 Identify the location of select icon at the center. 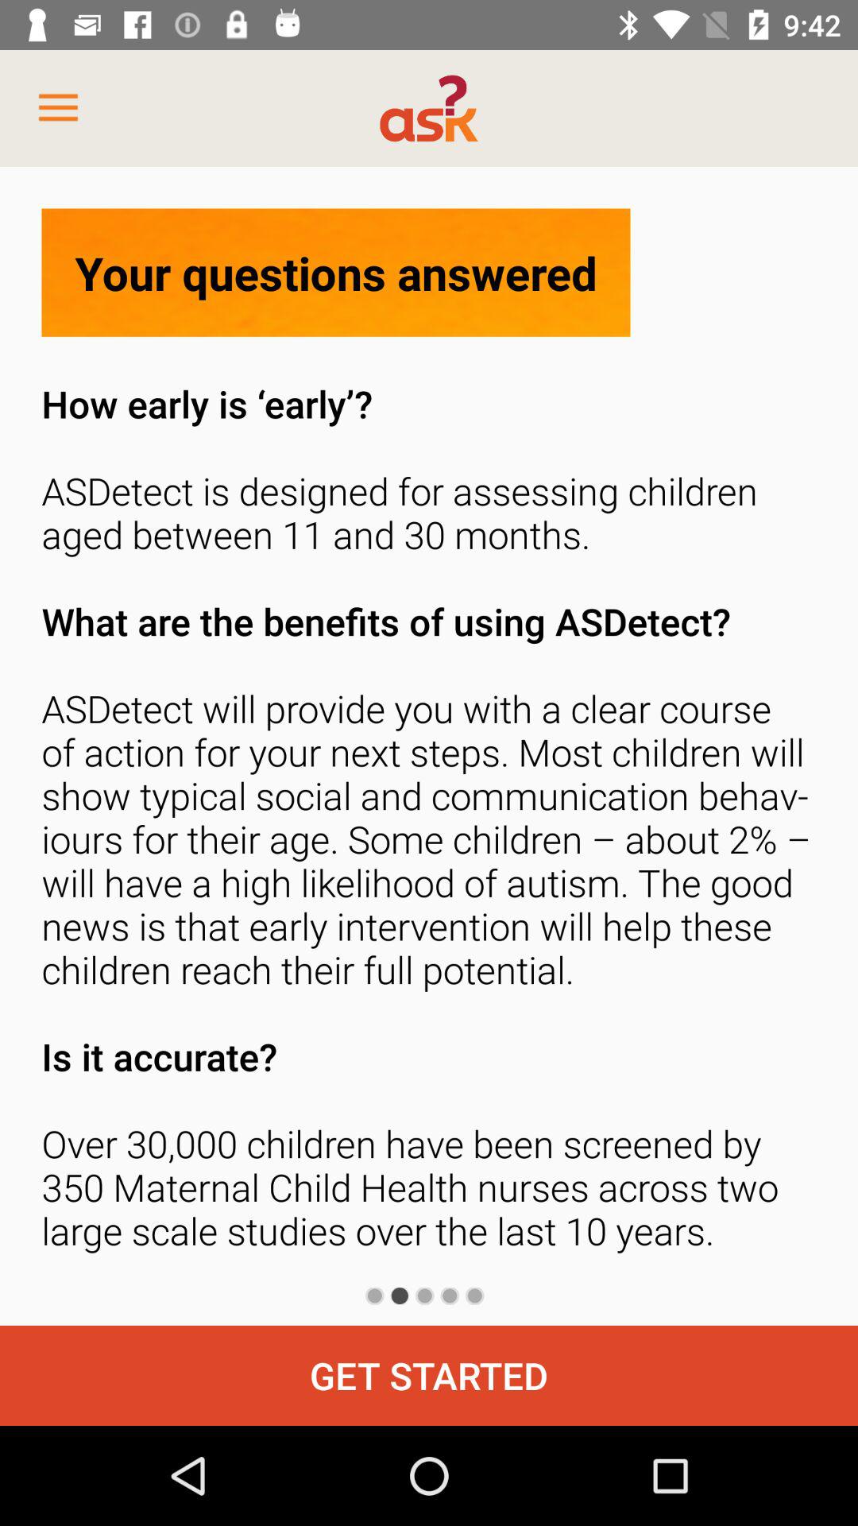
(429, 822).